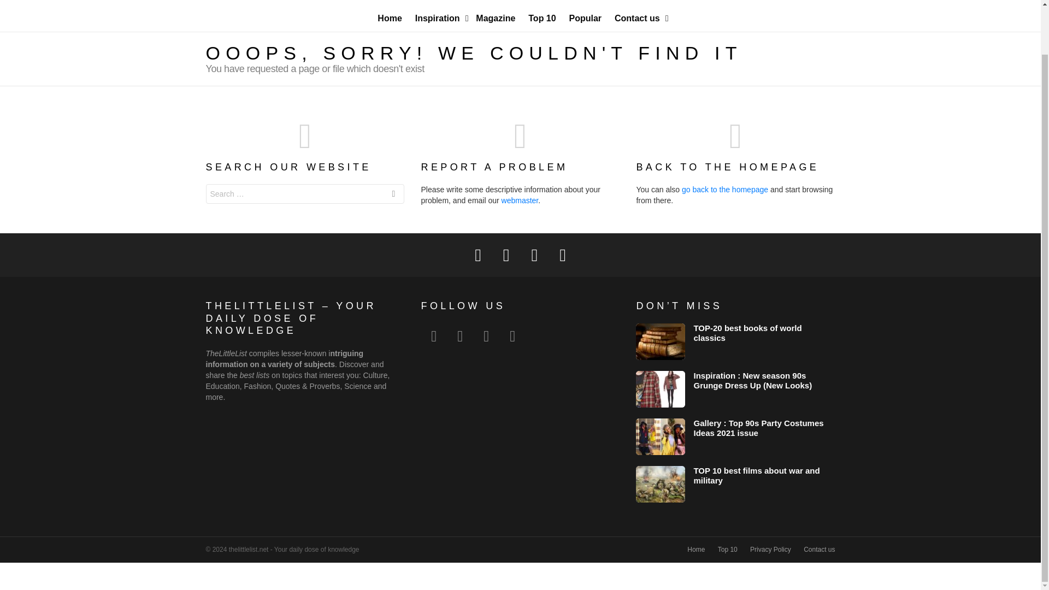 Image resolution: width=1049 pixels, height=590 pixels. I want to click on TOP 10 best films about war and military, so click(756, 475).